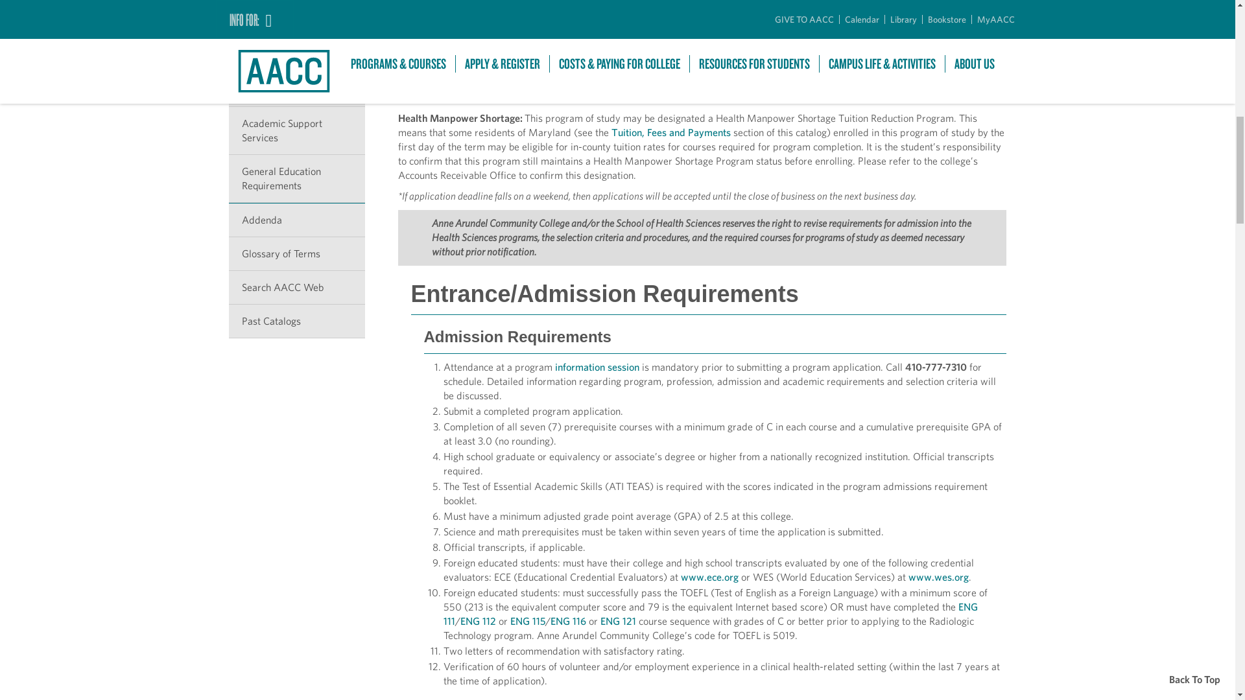 This screenshot has height=700, width=1245. What do you see at coordinates (296, 3) in the screenshot?
I see `Continuing Education and Workforce Development` at bounding box center [296, 3].